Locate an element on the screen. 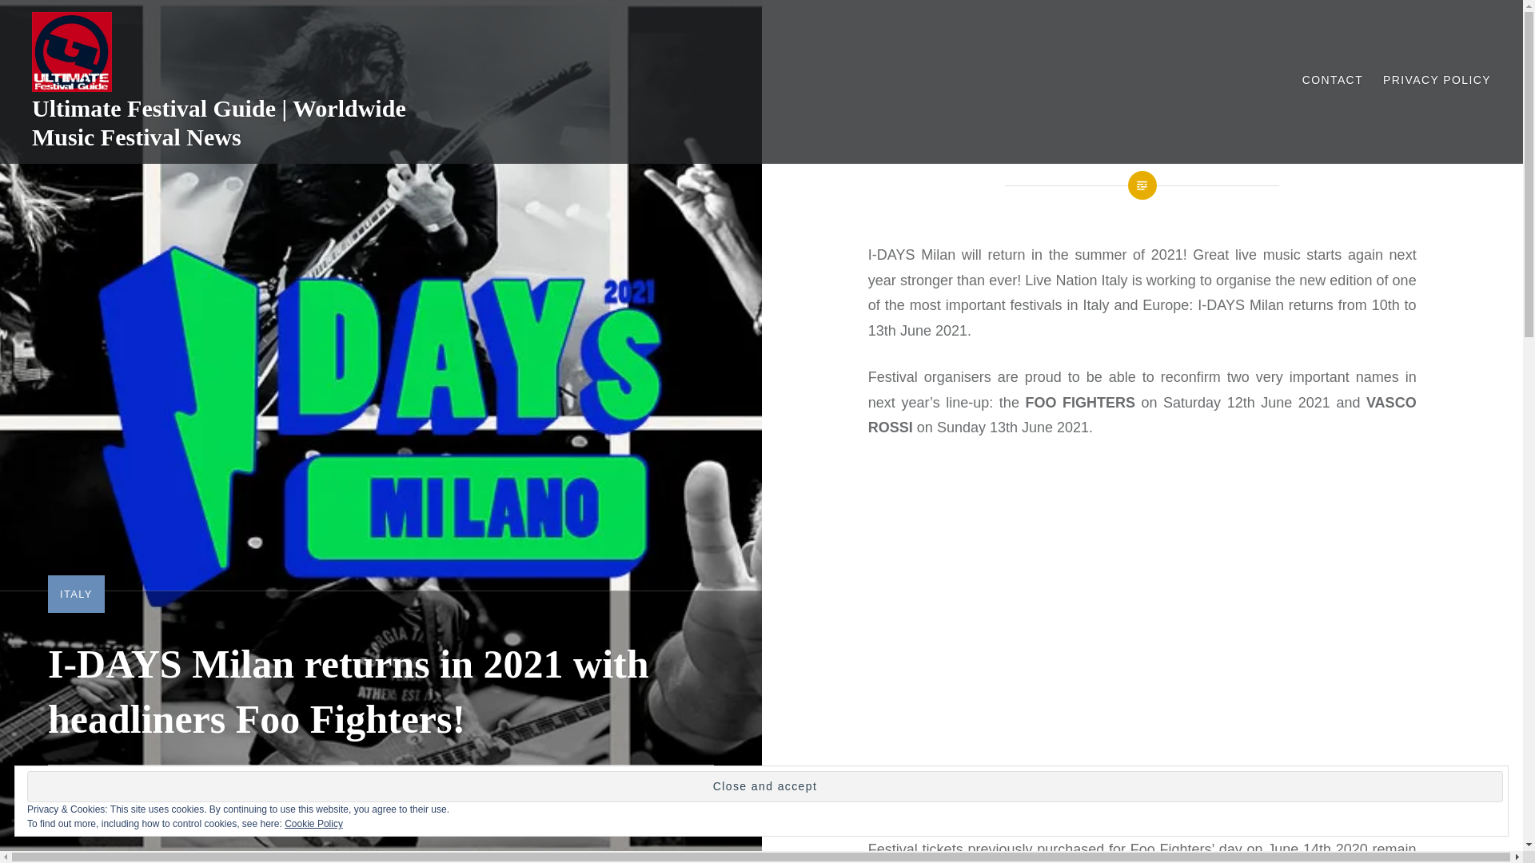 This screenshot has height=863, width=1535. ANDY is located at coordinates (123, 793).